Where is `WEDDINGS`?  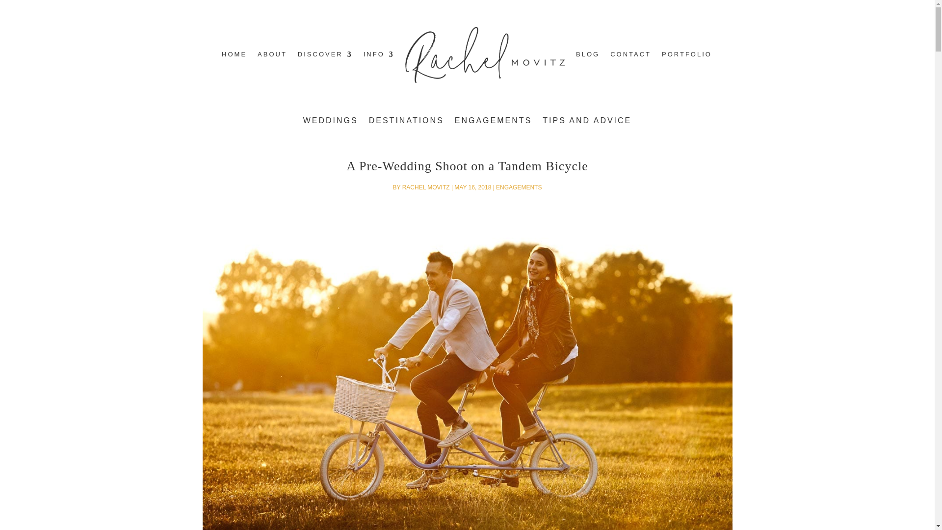
WEDDINGS is located at coordinates (331, 128).